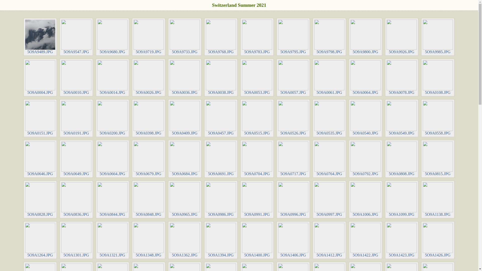 This screenshot has width=482, height=271. Describe the element at coordinates (185, 159) in the screenshot. I see `5O9A0684.JPG` at that location.